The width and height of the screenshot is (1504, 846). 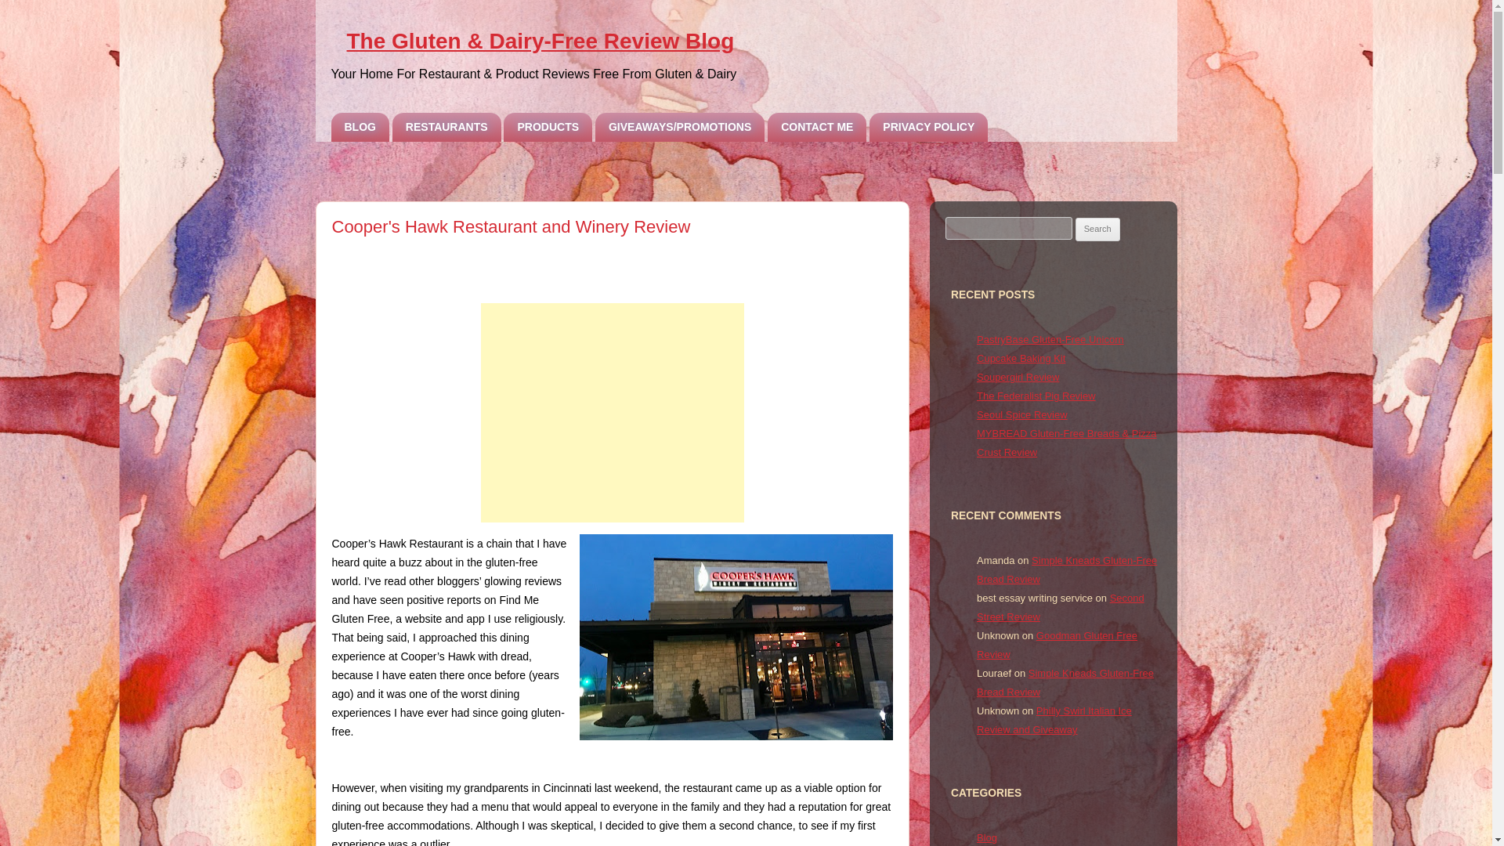 I want to click on Blog, so click(x=986, y=837).